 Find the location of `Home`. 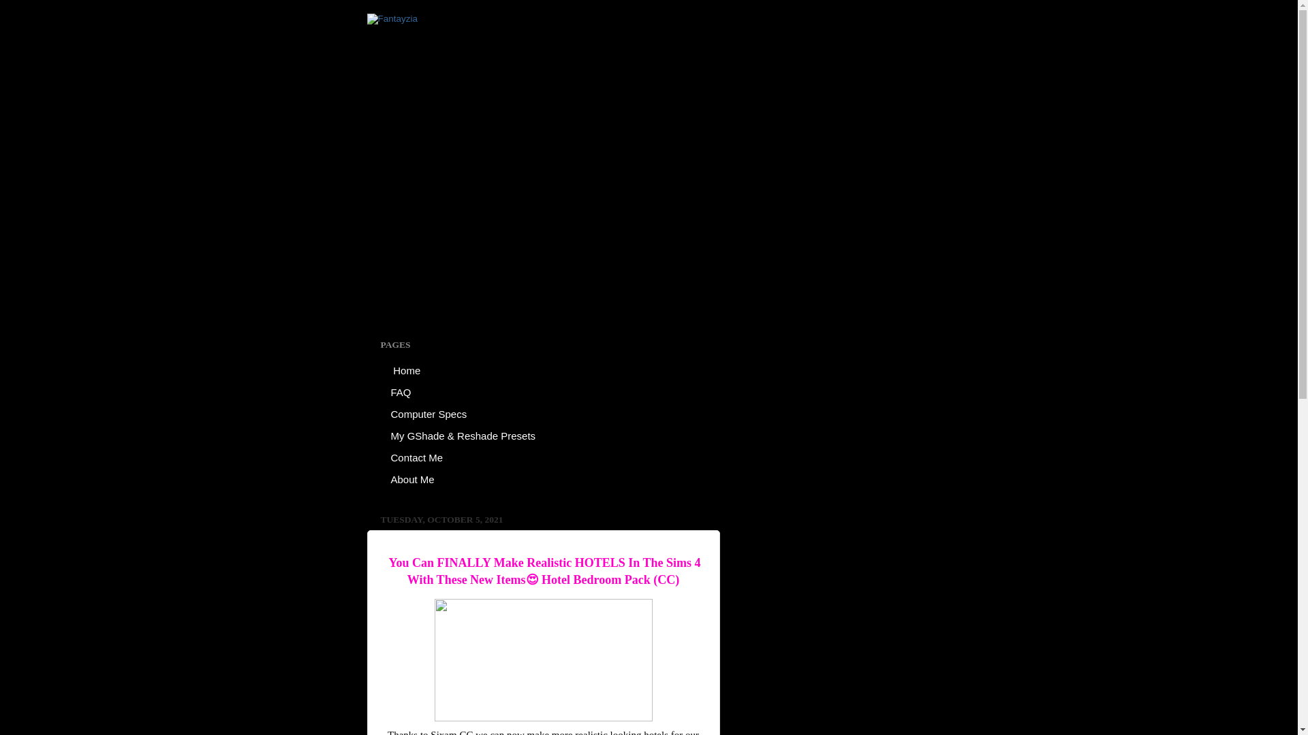

Home is located at coordinates (406, 370).